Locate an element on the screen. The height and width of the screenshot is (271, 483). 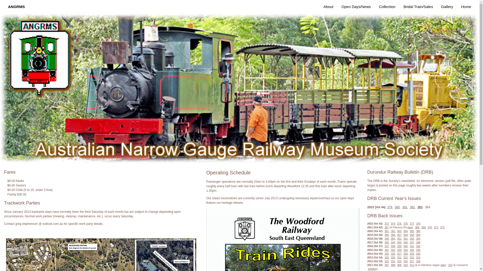
332 is located at coordinates (393, 250).